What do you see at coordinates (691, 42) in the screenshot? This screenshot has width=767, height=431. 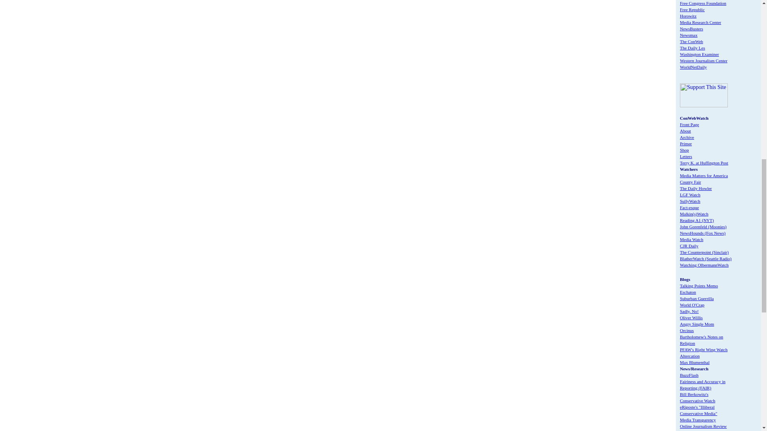 I see `The ConWeb` at bounding box center [691, 42].